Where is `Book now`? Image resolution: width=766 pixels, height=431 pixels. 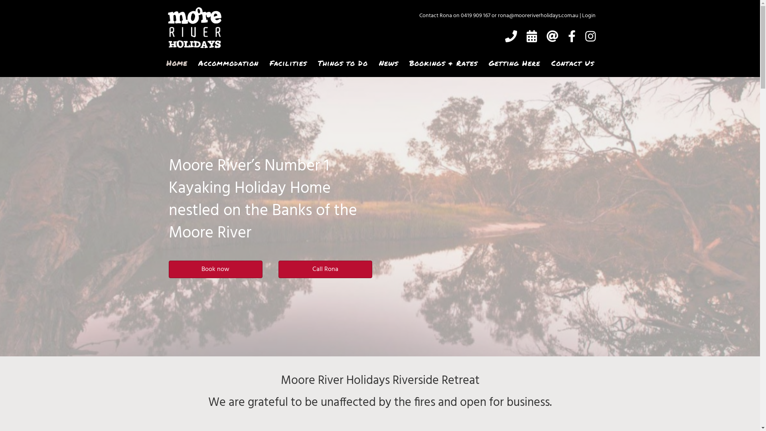 Book now is located at coordinates (215, 269).